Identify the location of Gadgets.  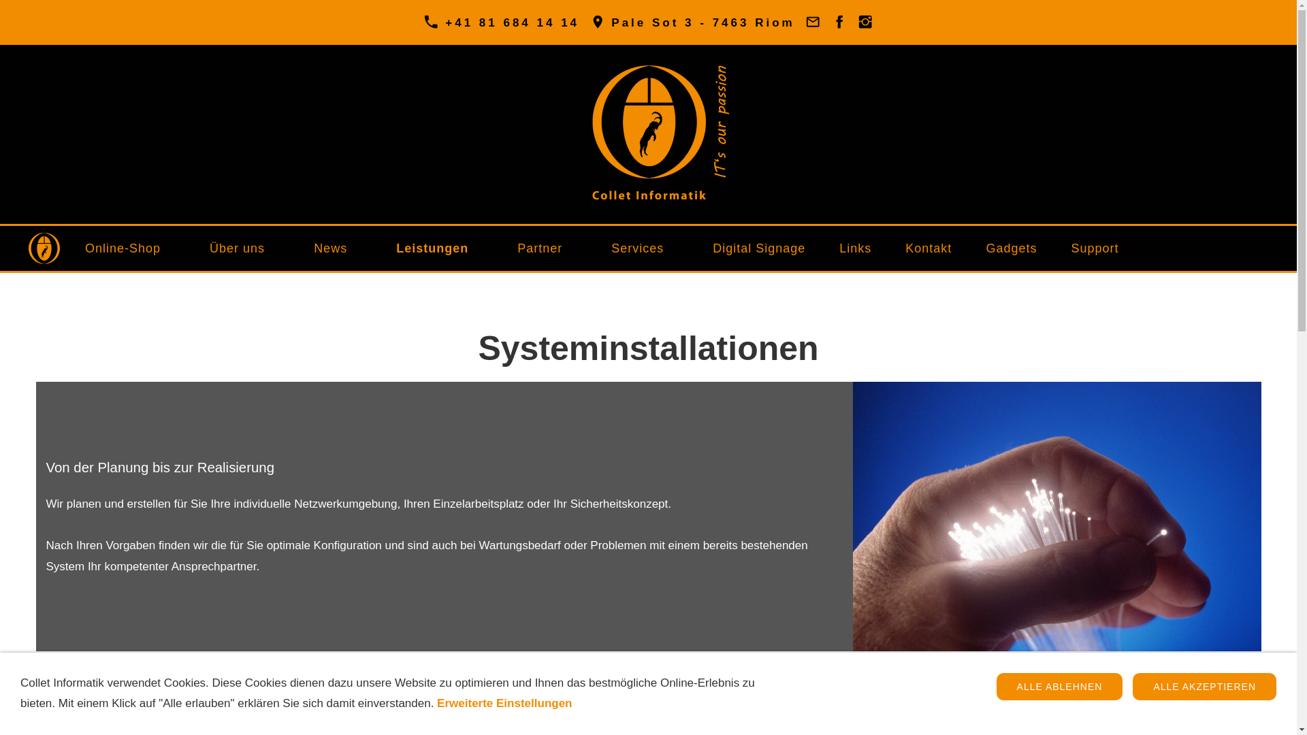
(1012, 248).